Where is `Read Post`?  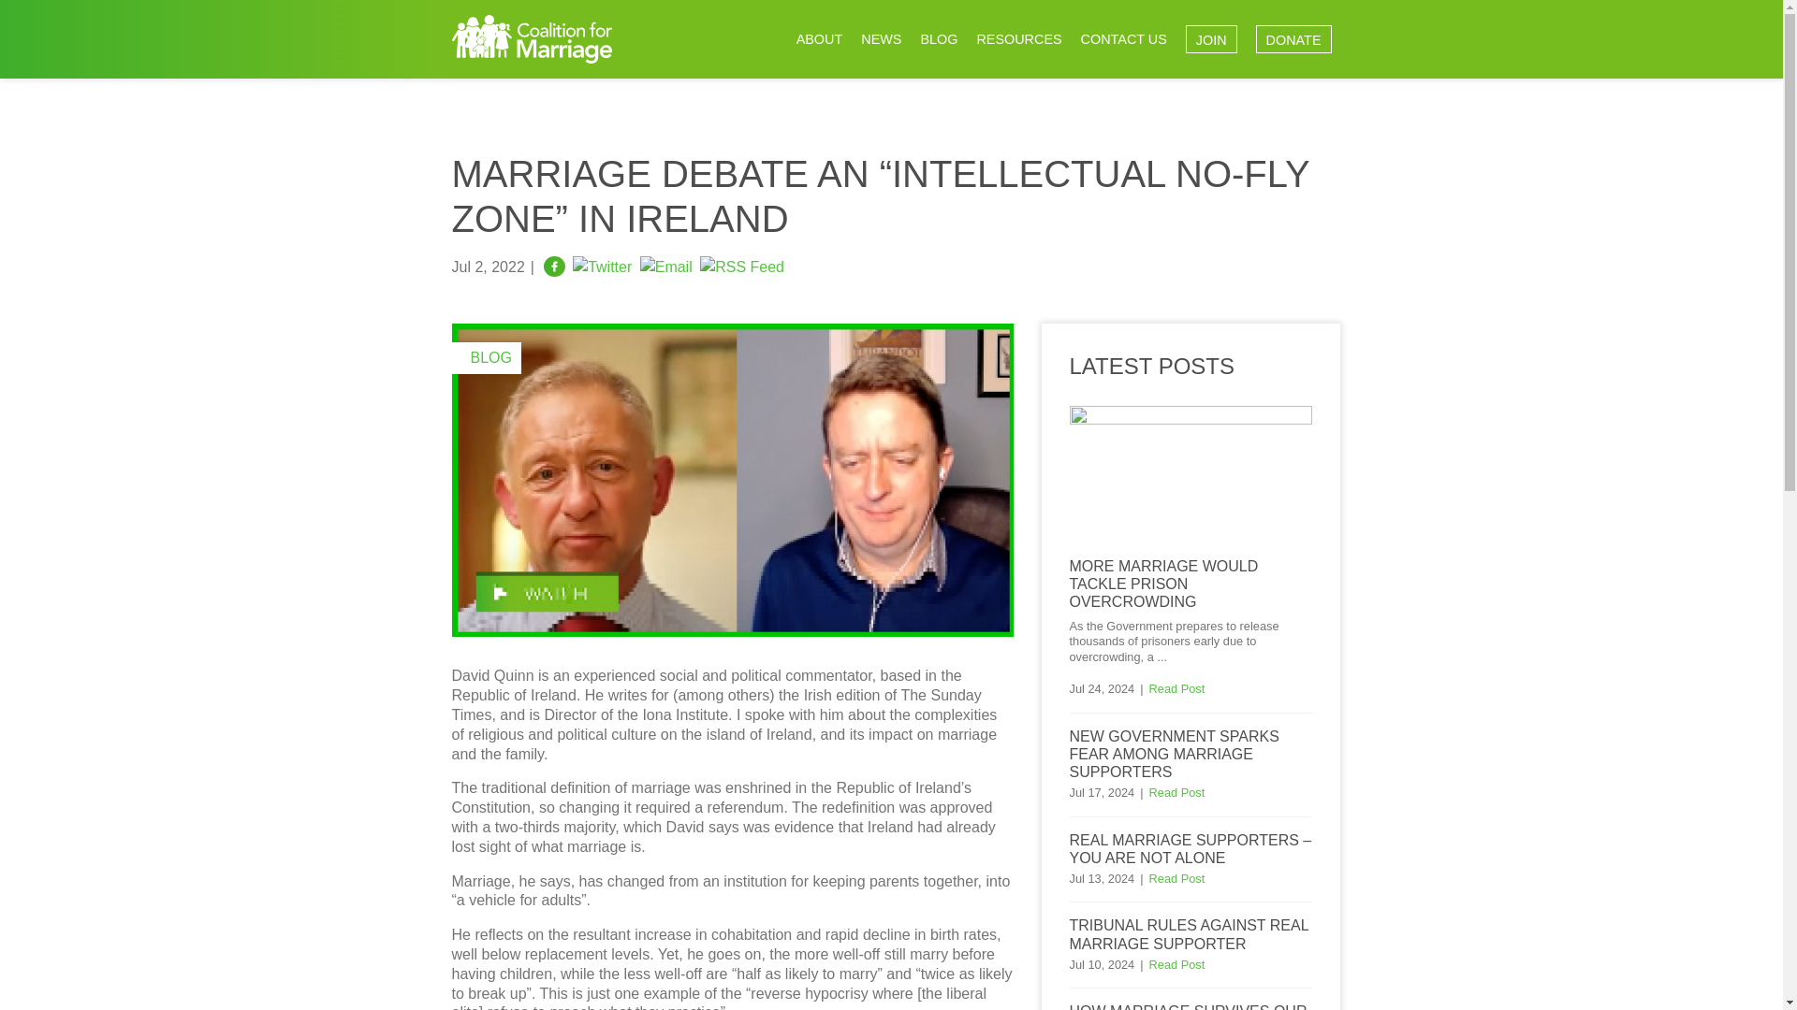
Read Post is located at coordinates (1177, 879).